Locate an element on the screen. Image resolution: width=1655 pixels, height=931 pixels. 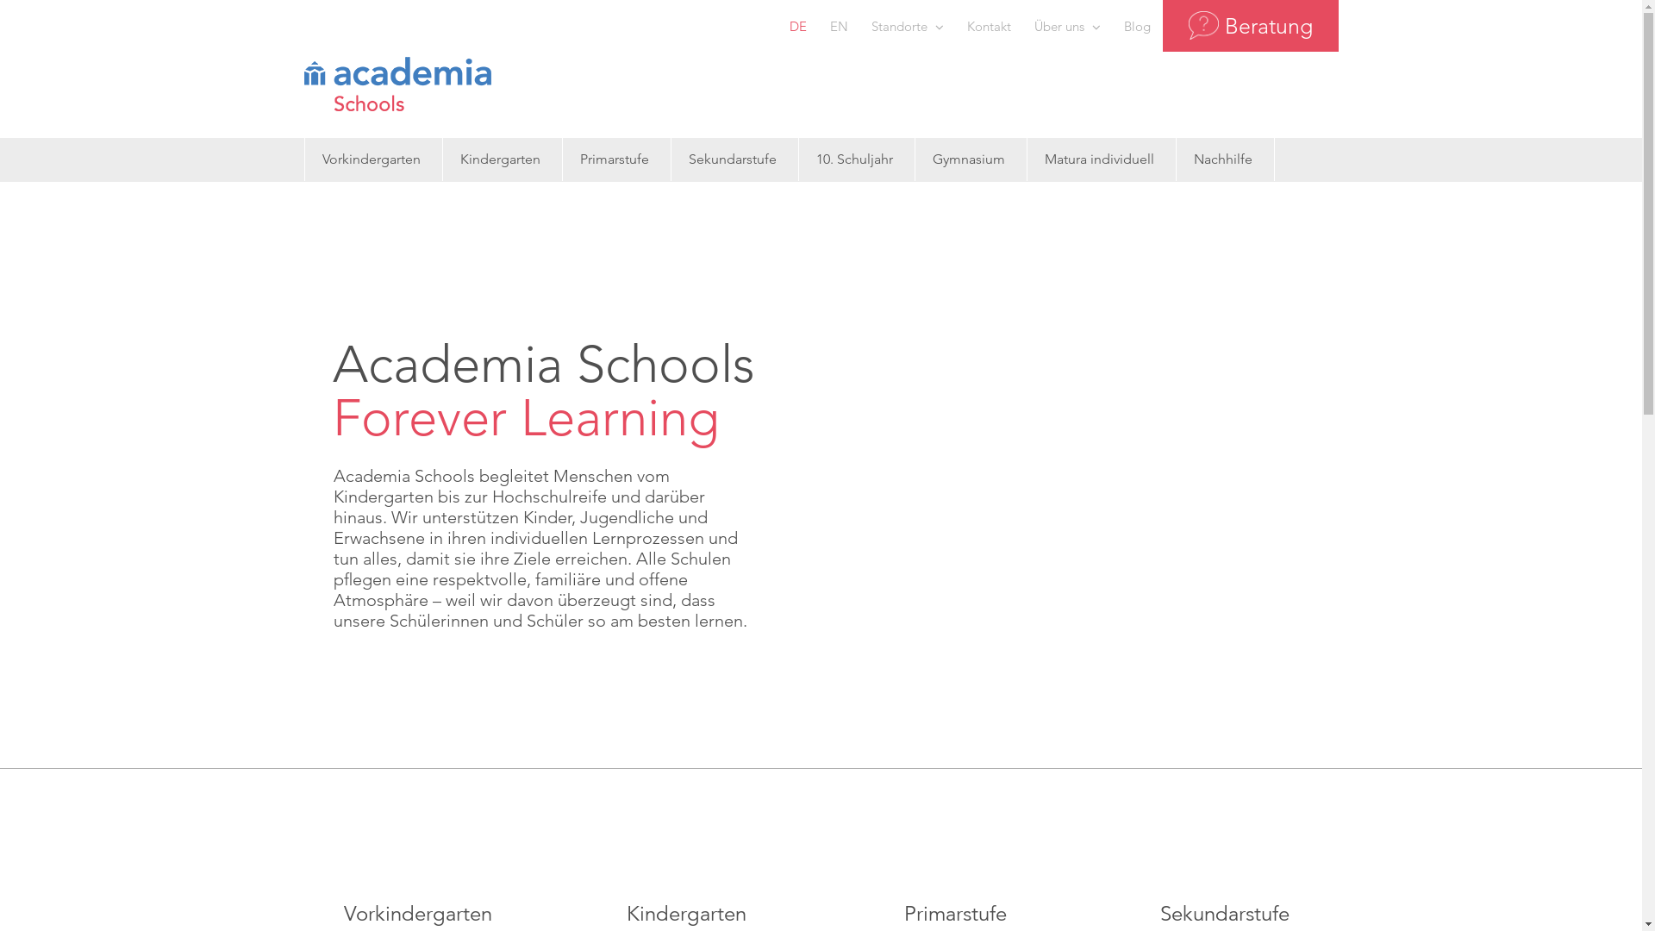
Primarstufe is located at coordinates (614, 159).